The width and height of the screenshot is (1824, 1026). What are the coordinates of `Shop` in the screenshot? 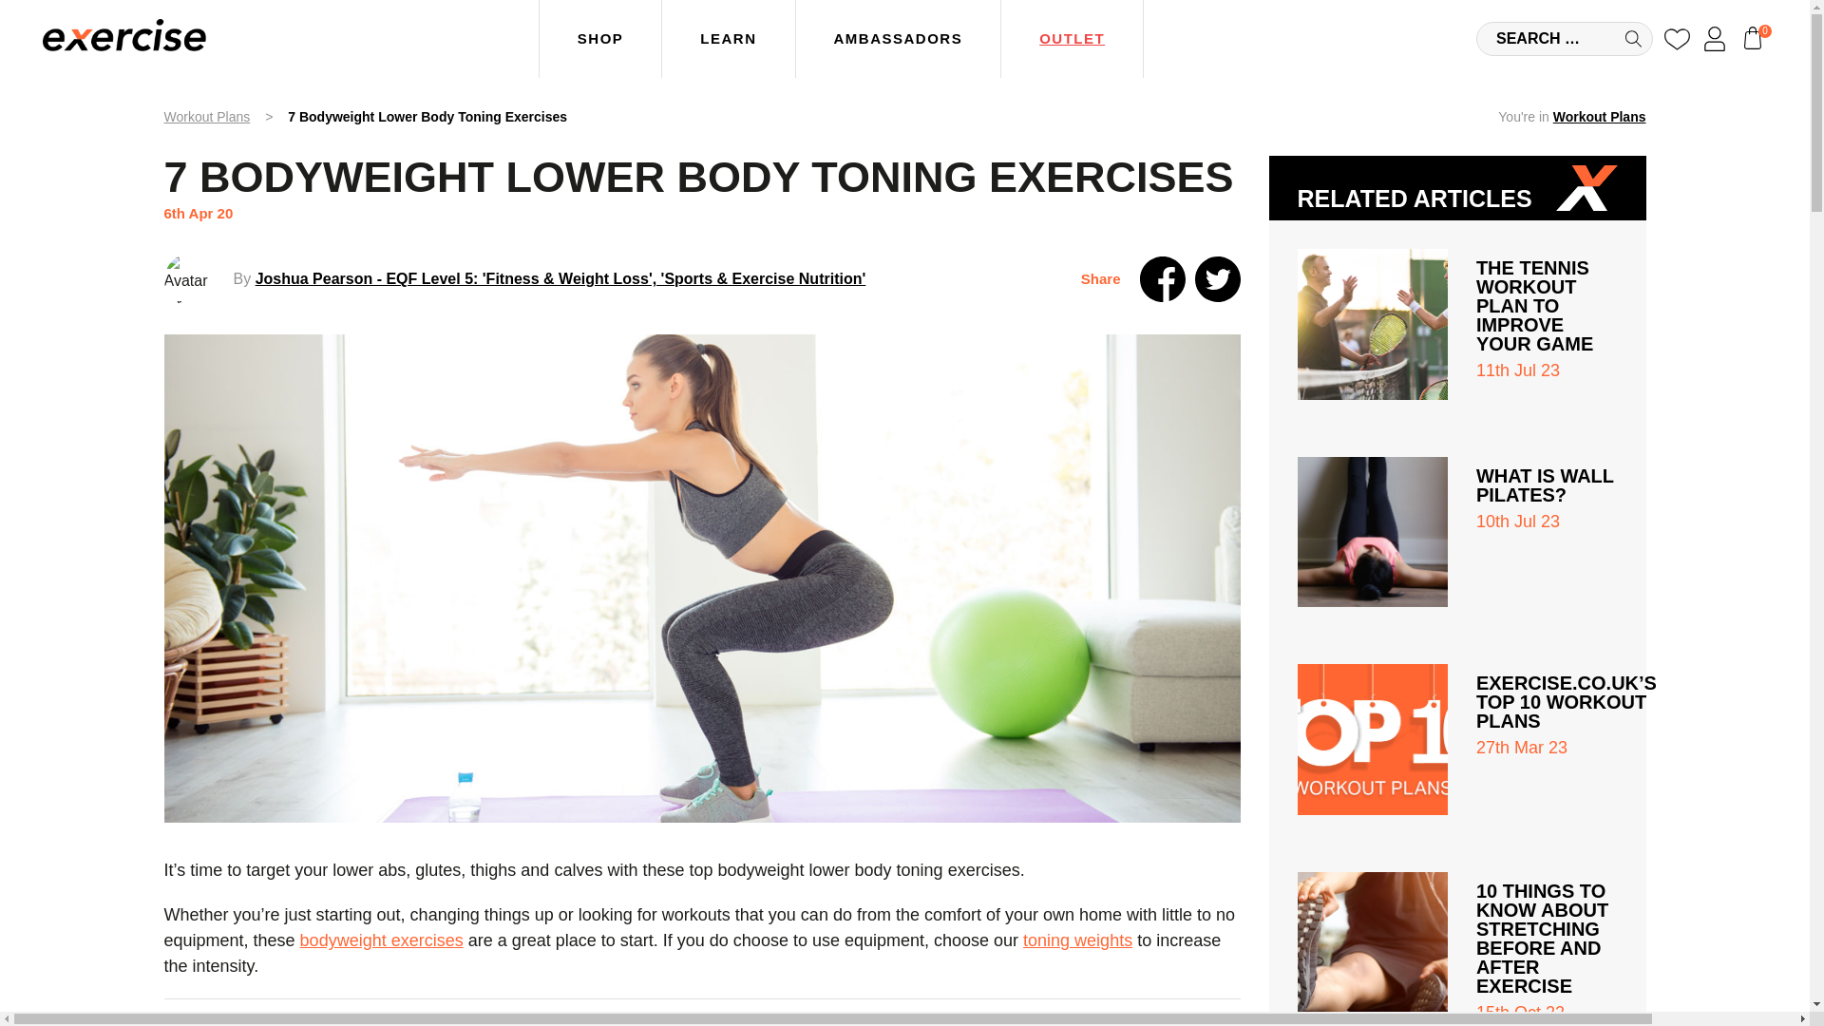 It's located at (600, 39).